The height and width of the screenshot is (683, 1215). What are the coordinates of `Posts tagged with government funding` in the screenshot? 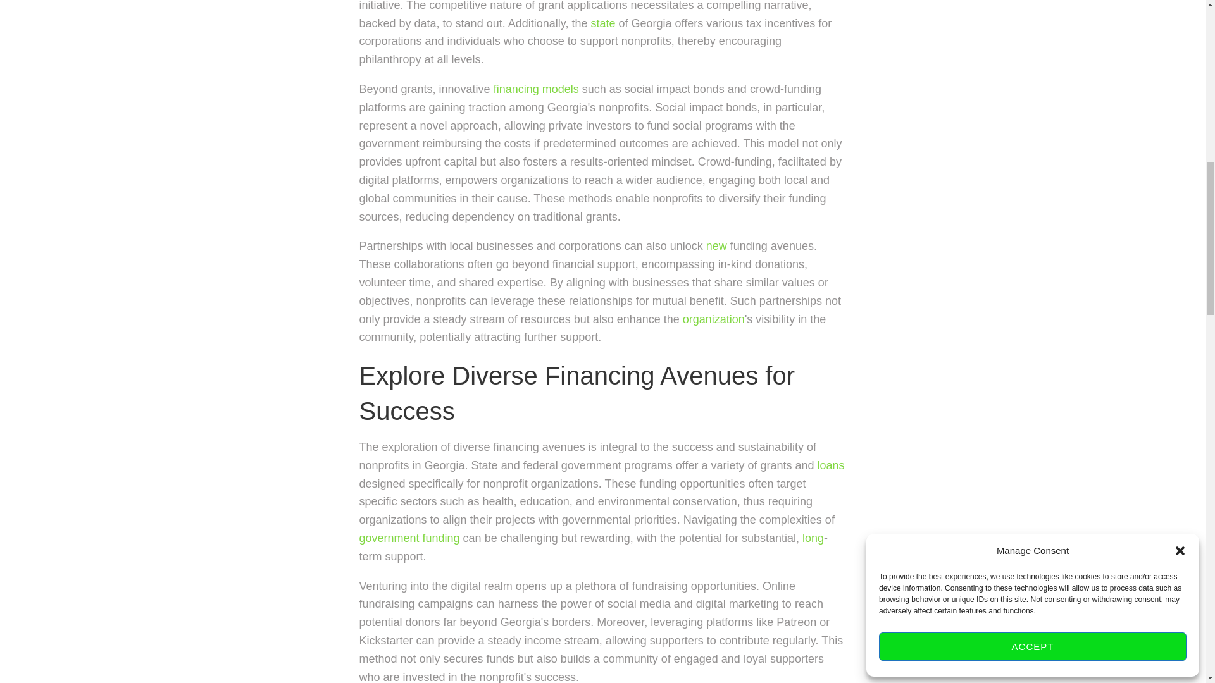 It's located at (410, 538).